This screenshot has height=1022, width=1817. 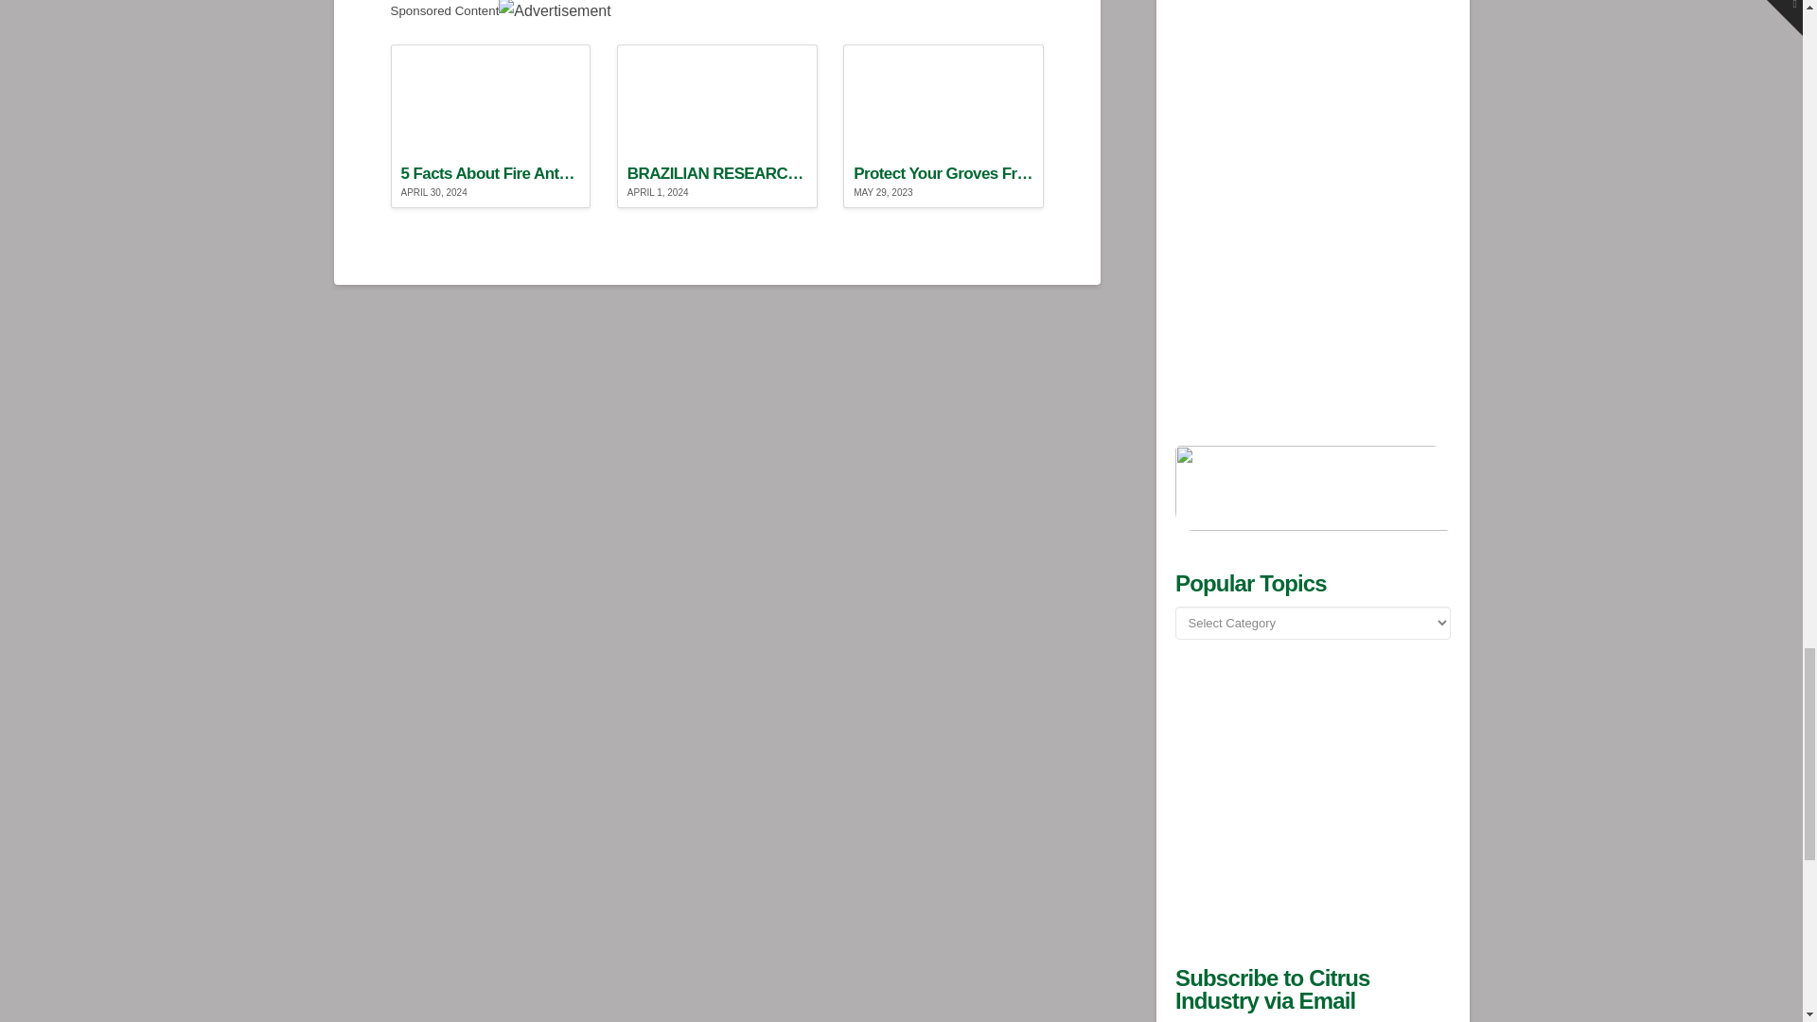 What do you see at coordinates (943, 127) in the screenshot?
I see `Permalink to: "Protect Your Groves From Citrus Leafminer"` at bounding box center [943, 127].